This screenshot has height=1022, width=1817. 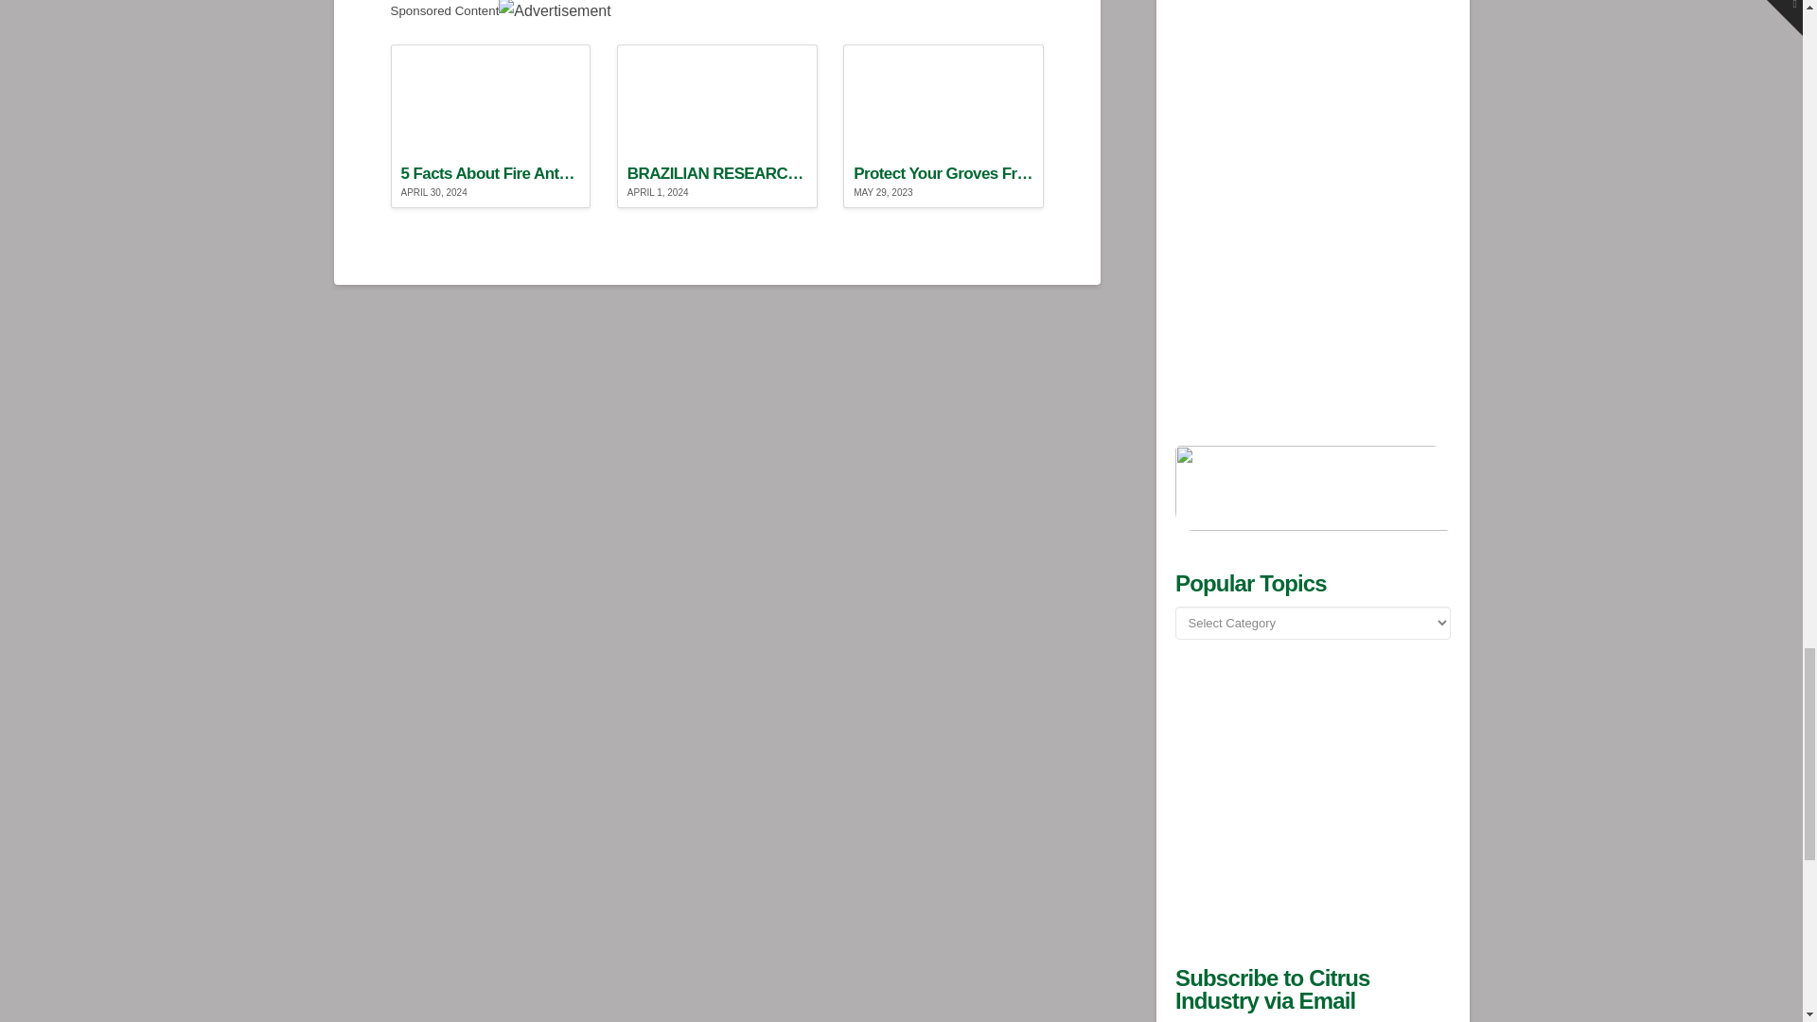 What do you see at coordinates (943, 127) in the screenshot?
I see `Permalink to: "Protect Your Groves From Citrus Leafminer"` at bounding box center [943, 127].